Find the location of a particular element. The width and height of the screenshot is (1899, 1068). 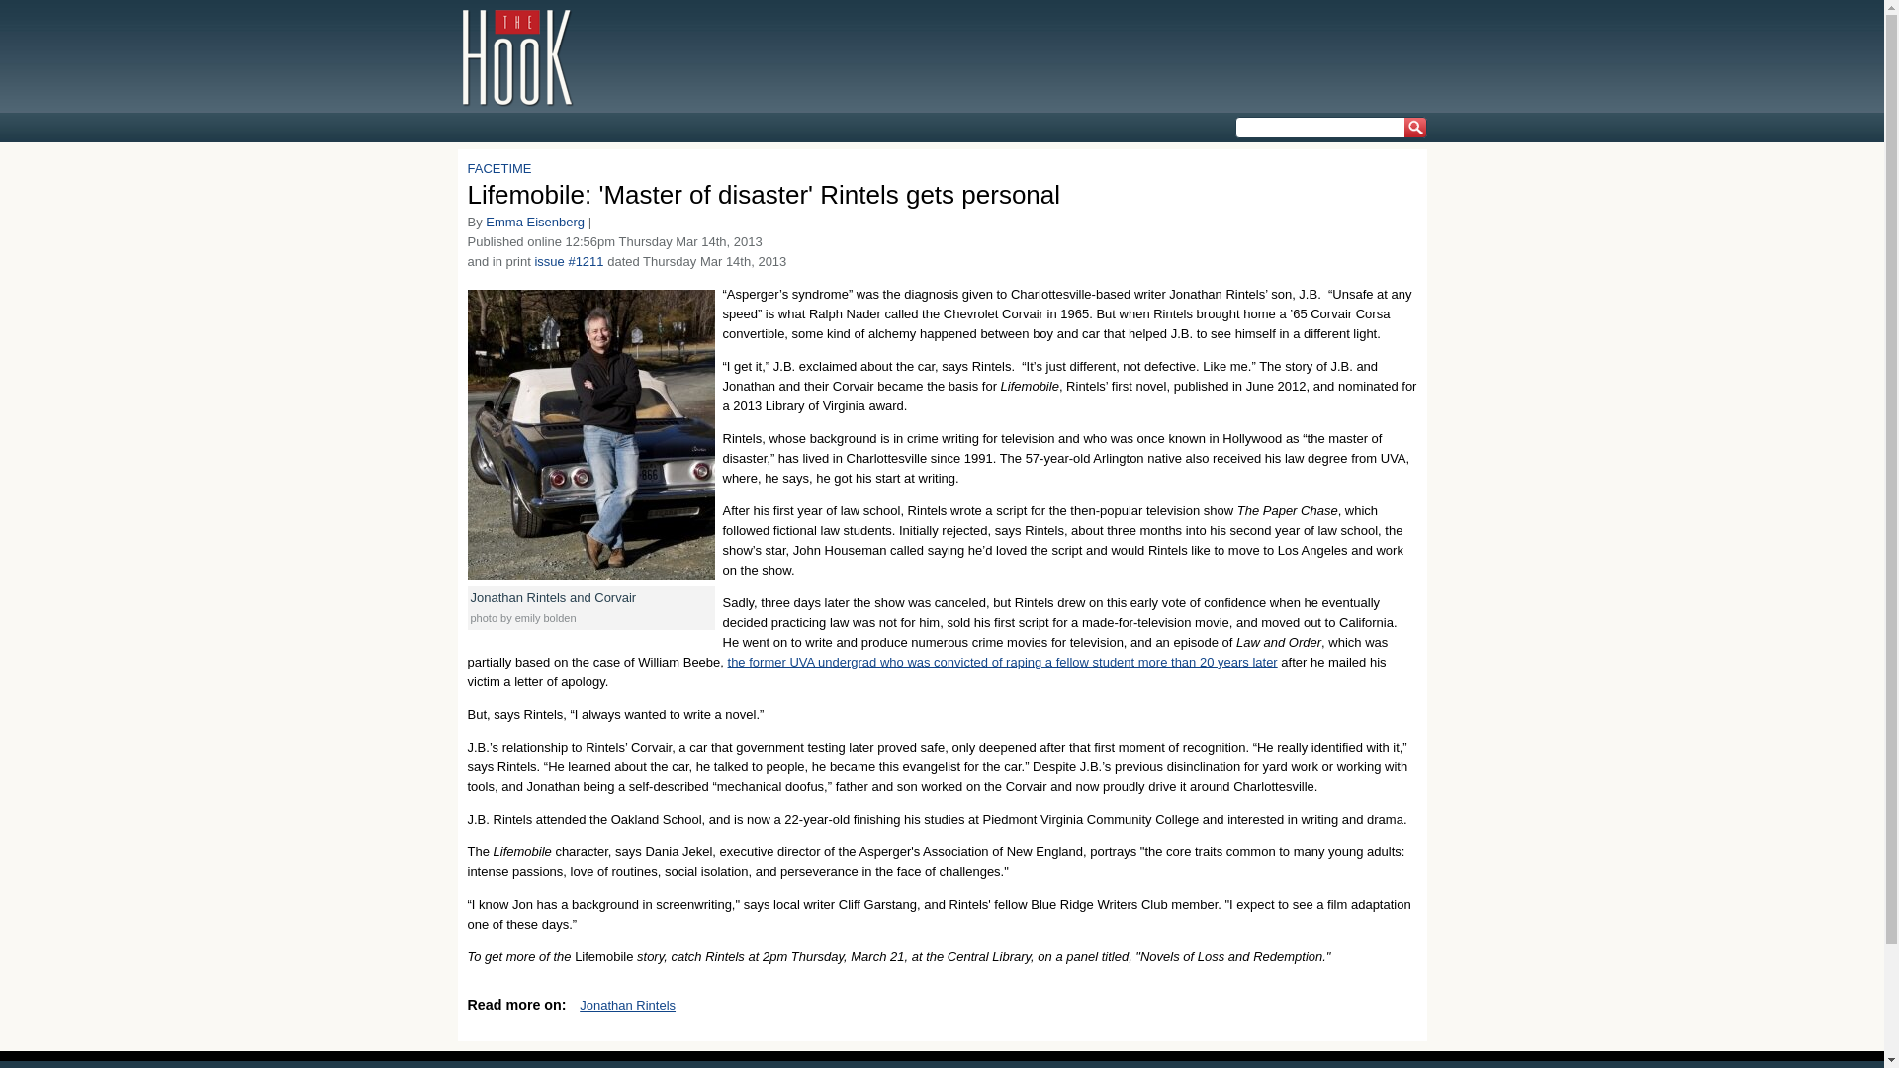

Jonathan Rintels is located at coordinates (627, 1005).